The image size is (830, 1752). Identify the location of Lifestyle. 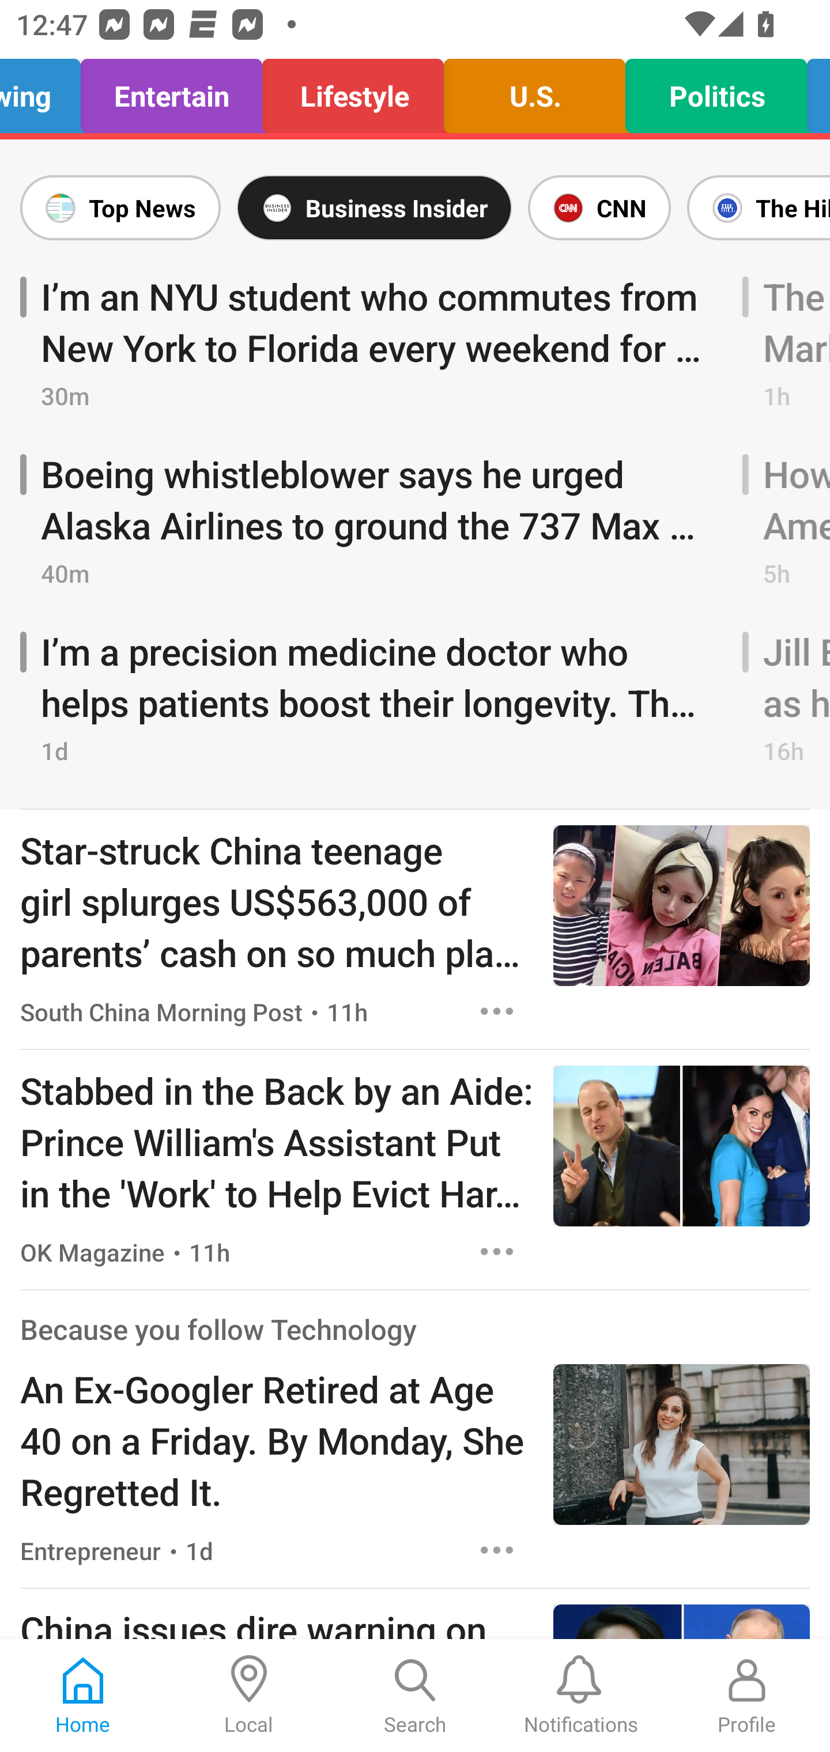
(353, 91).